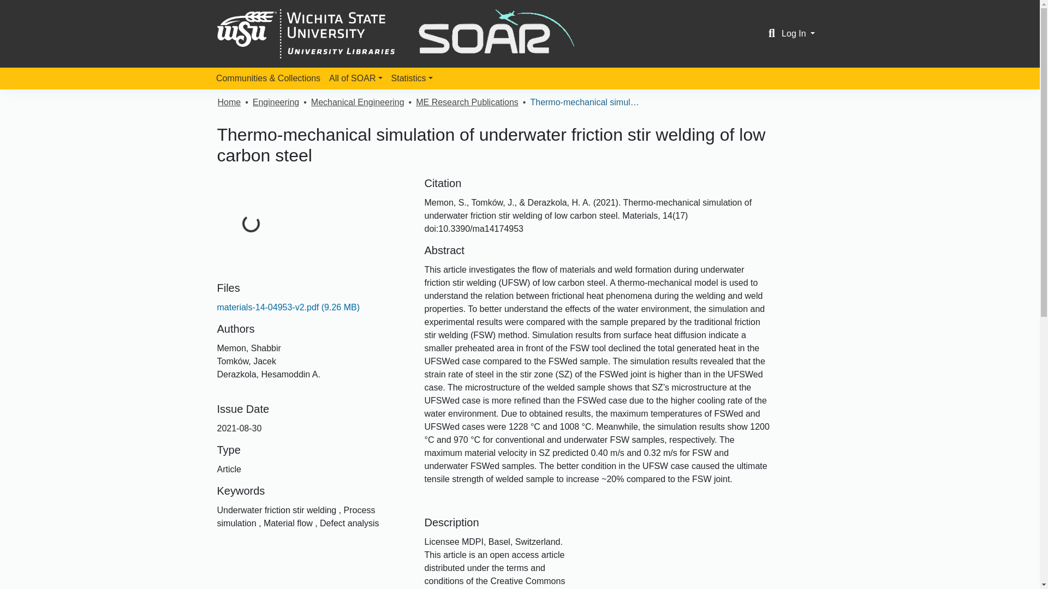 The height and width of the screenshot is (589, 1048). What do you see at coordinates (229, 103) in the screenshot?
I see `Home` at bounding box center [229, 103].